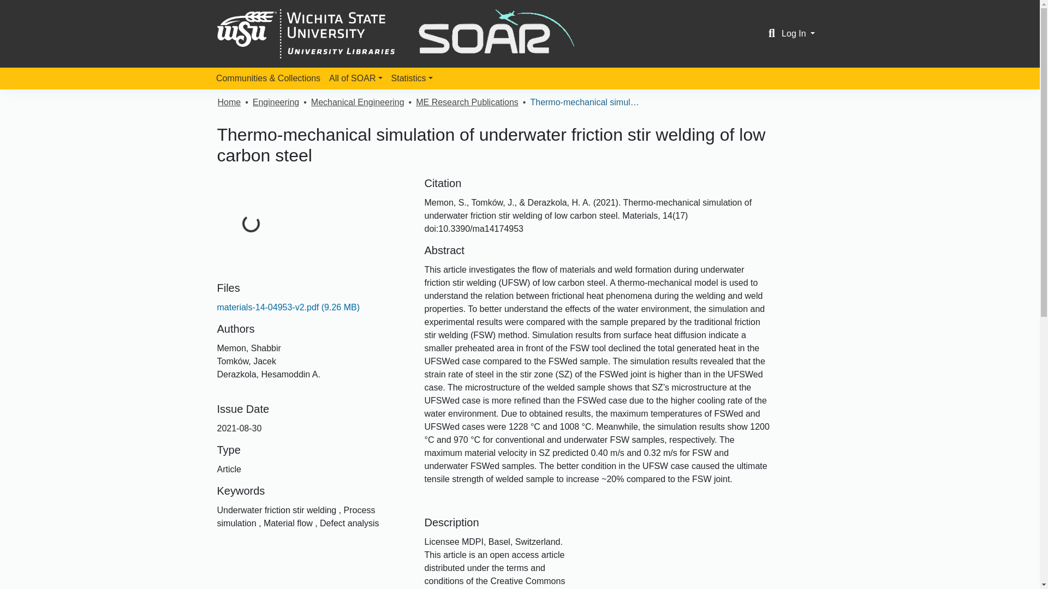 The height and width of the screenshot is (589, 1048). What do you see at coordinates (229, 103) in the screenshot?
I see `Home` at bounding box center [229, 103].